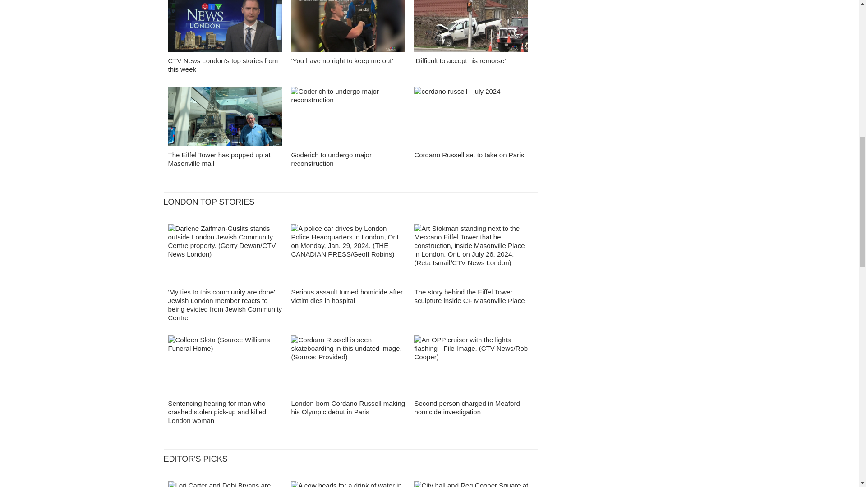 This screenshot has width=866, height=487. What do you see at coordinates (225, 28) in the screenshot?
I see `ldn icymi carlyle july 26` at bounding box center [225, 28].